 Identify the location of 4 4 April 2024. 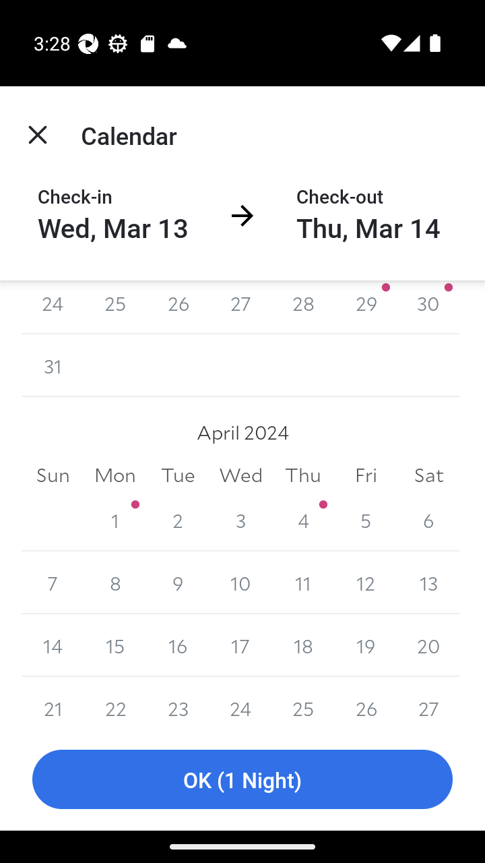
(303, 519).